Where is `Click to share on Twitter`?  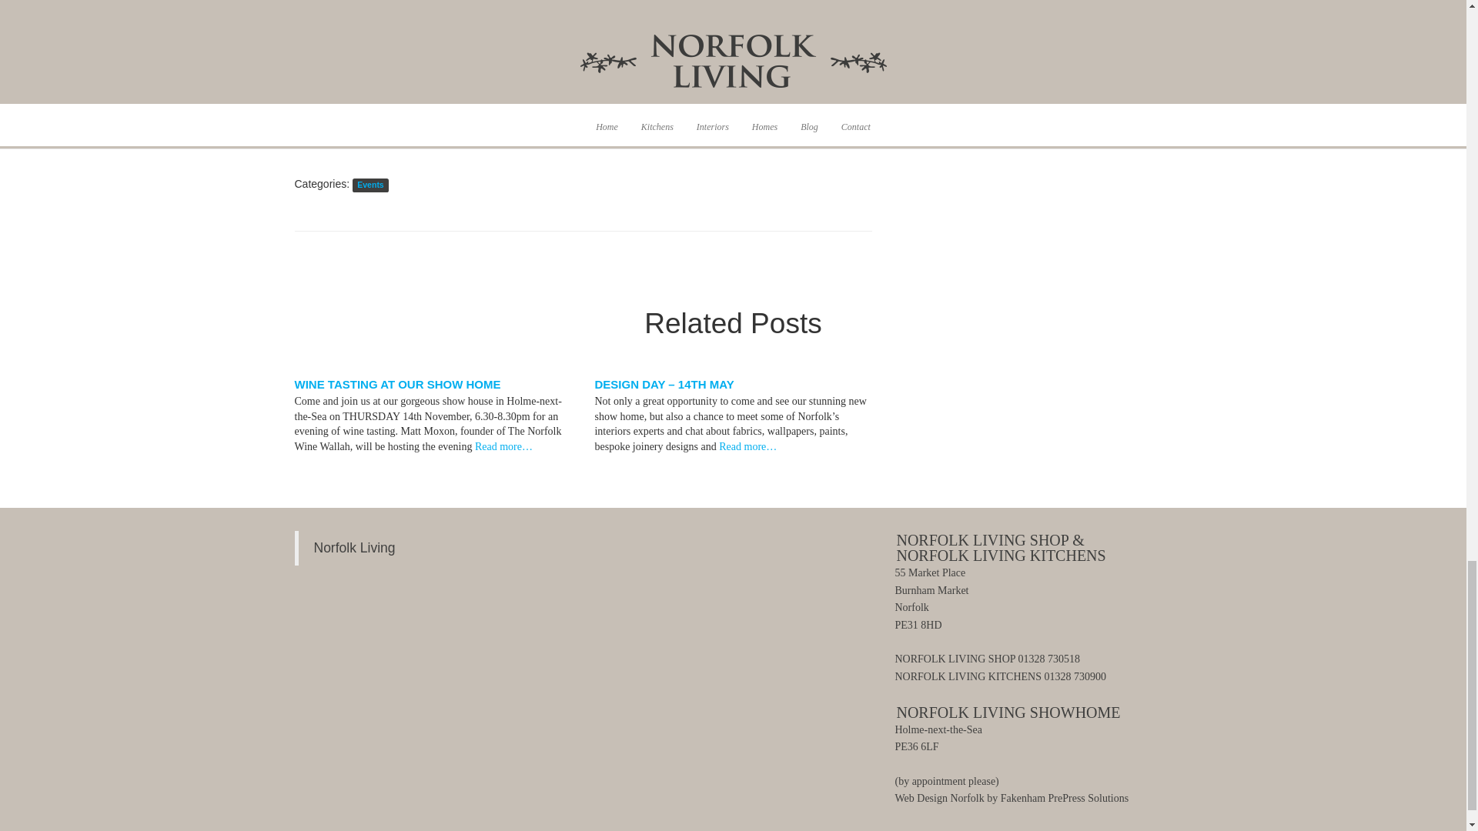 Click to share on Twitter is located at coordinates (306, 117).